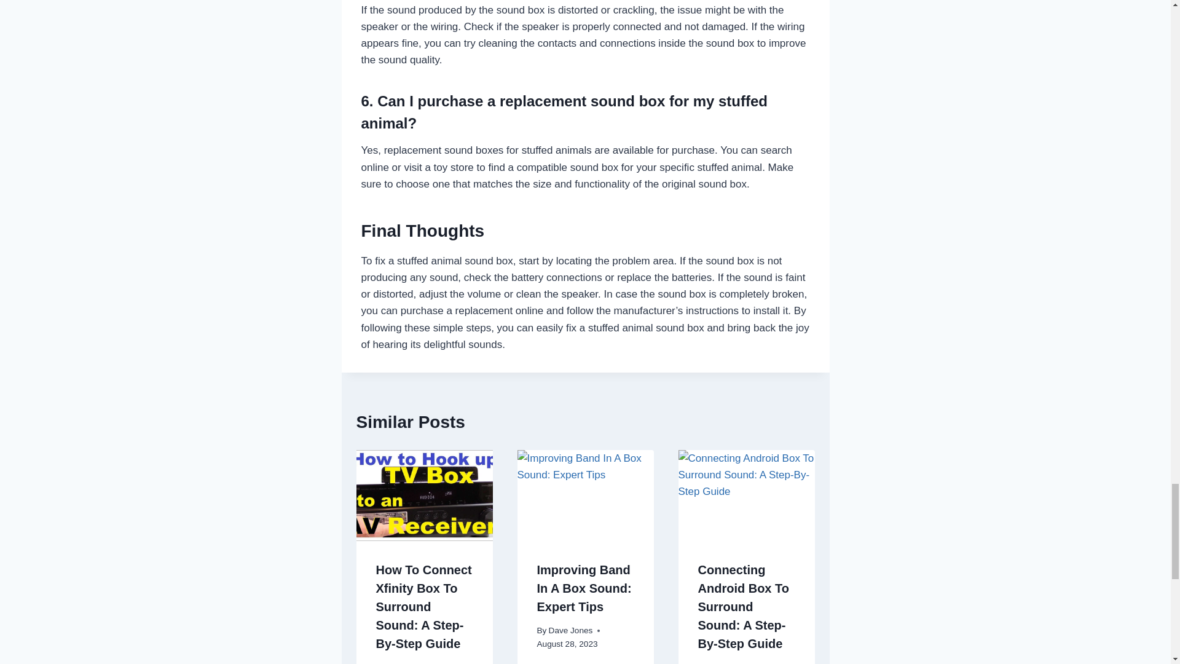  I want to click on Dave Jones, so click(731, 663).